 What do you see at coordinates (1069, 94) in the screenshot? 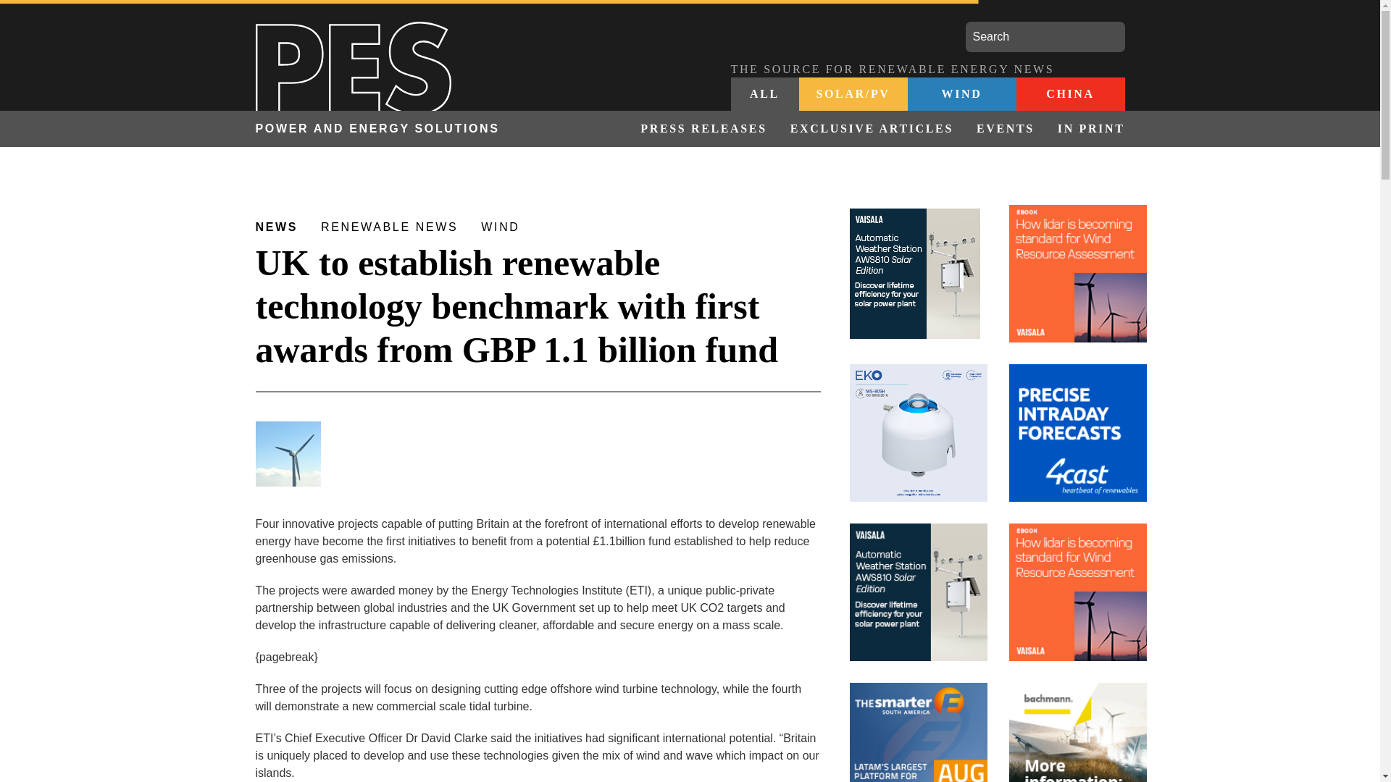
I see `CHINA` at bounding box center [1069, 94].